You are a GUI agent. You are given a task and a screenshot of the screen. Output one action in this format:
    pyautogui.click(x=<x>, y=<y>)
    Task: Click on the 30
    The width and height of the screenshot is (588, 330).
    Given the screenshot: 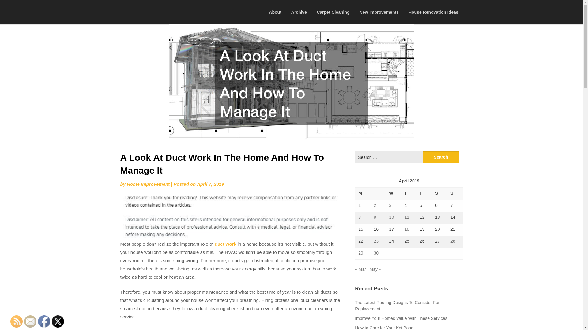 What is the action you would take?
    pyautogui.click(x=376, y=253)
    